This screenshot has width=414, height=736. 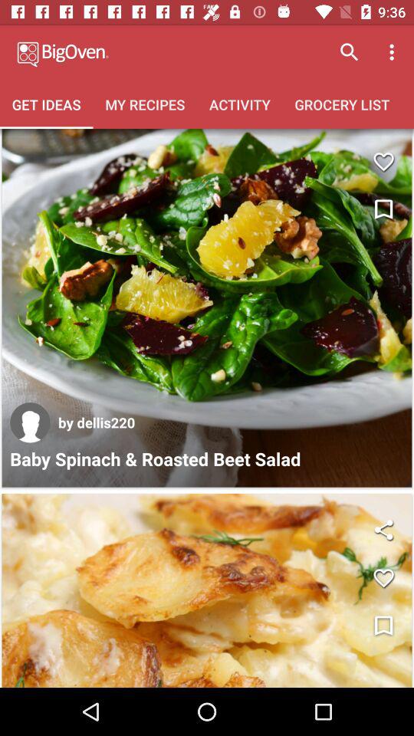 I want to click on bookmark, so click(x=383, y=210).